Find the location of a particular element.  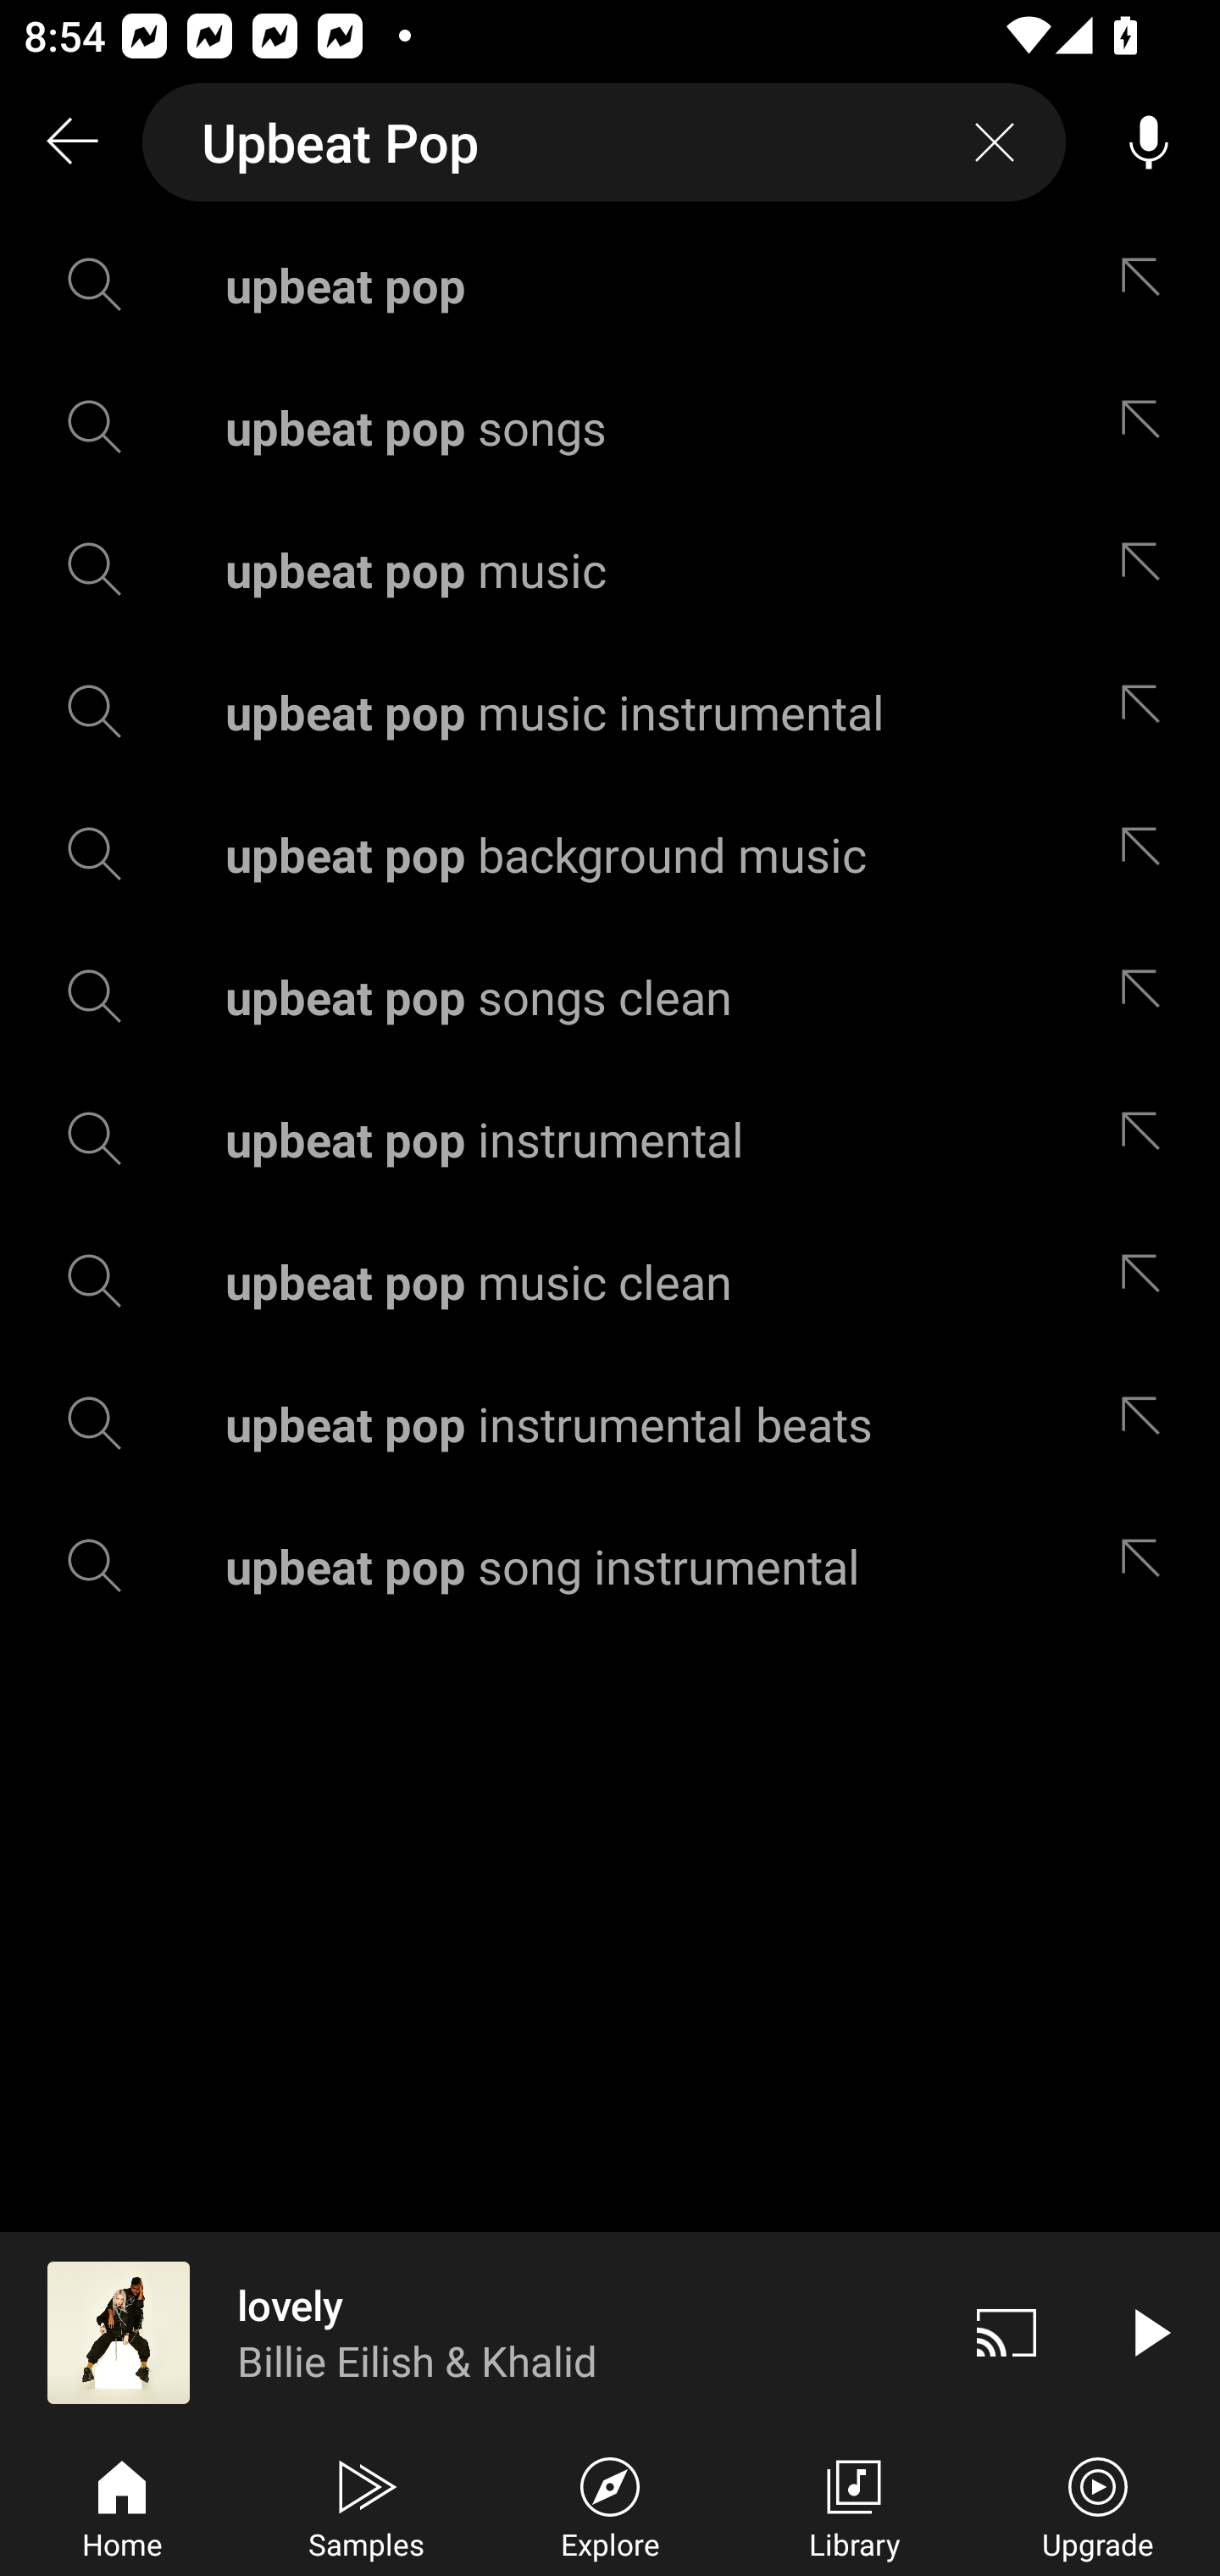

Edit suggestion upbeat pop instrumental beats is located at coordinates (1148, 1424).